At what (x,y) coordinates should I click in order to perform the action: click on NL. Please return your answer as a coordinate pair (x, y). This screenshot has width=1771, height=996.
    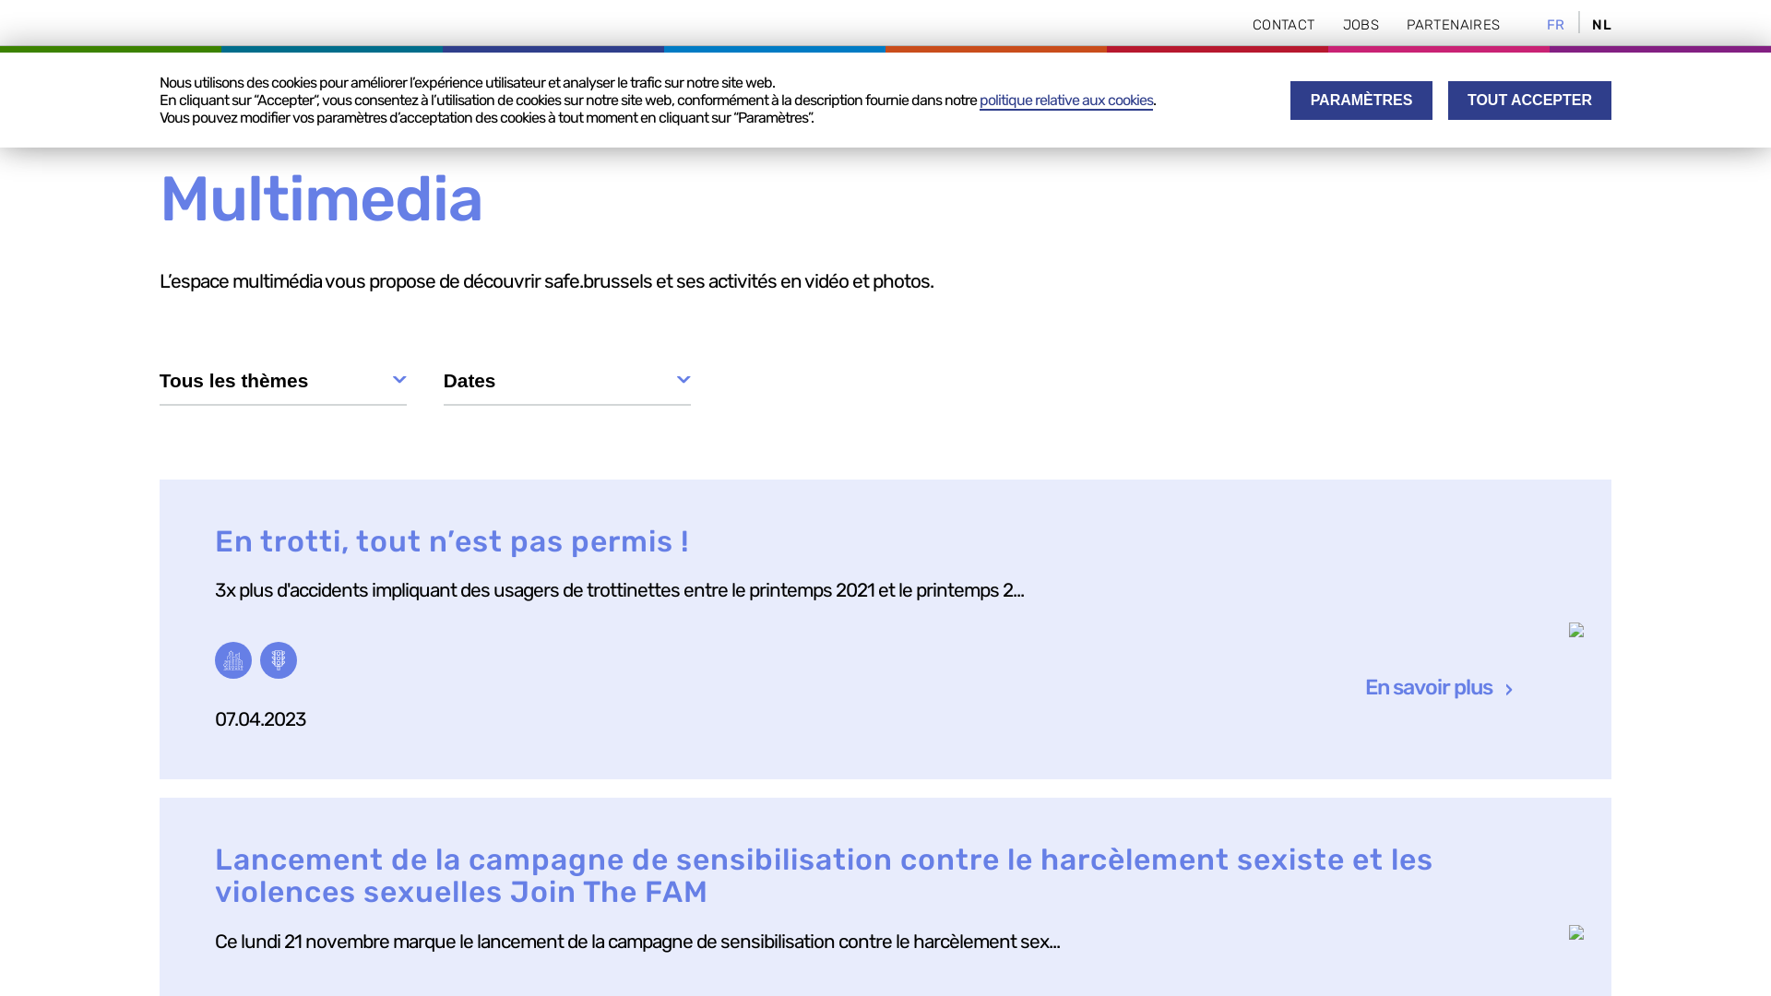
    Looking at the image, I should click on (1601, 25).